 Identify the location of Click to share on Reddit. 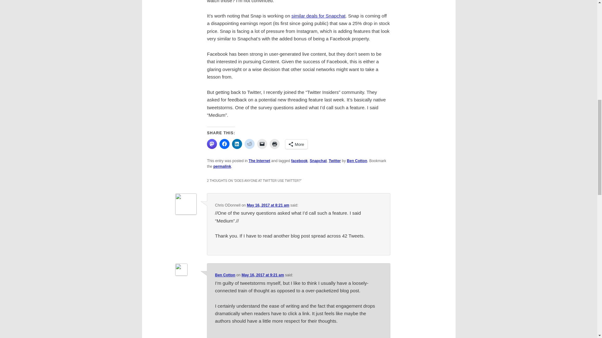
(250, 144).